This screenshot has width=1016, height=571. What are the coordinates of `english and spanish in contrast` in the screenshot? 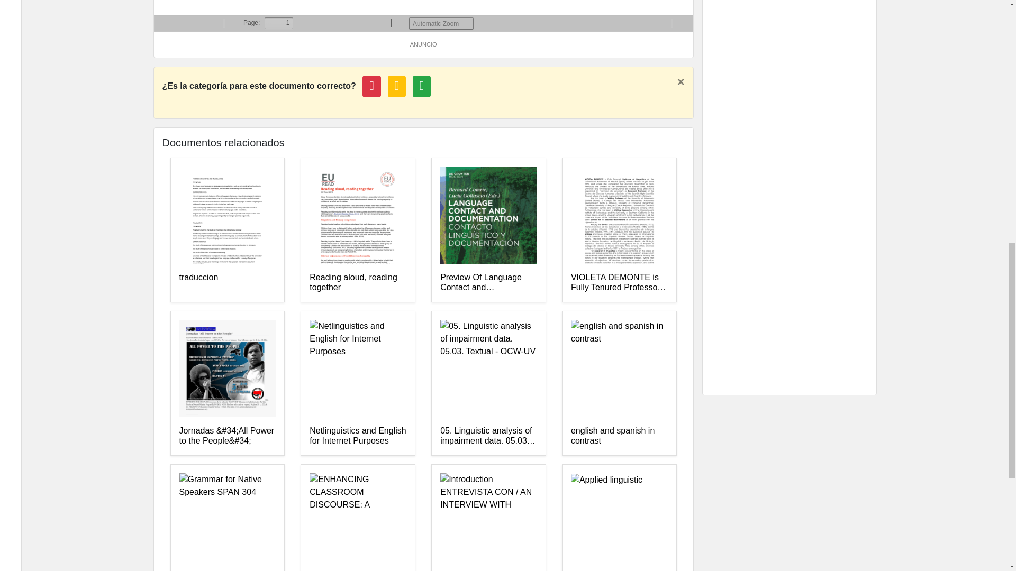 It's located at (619, 436).